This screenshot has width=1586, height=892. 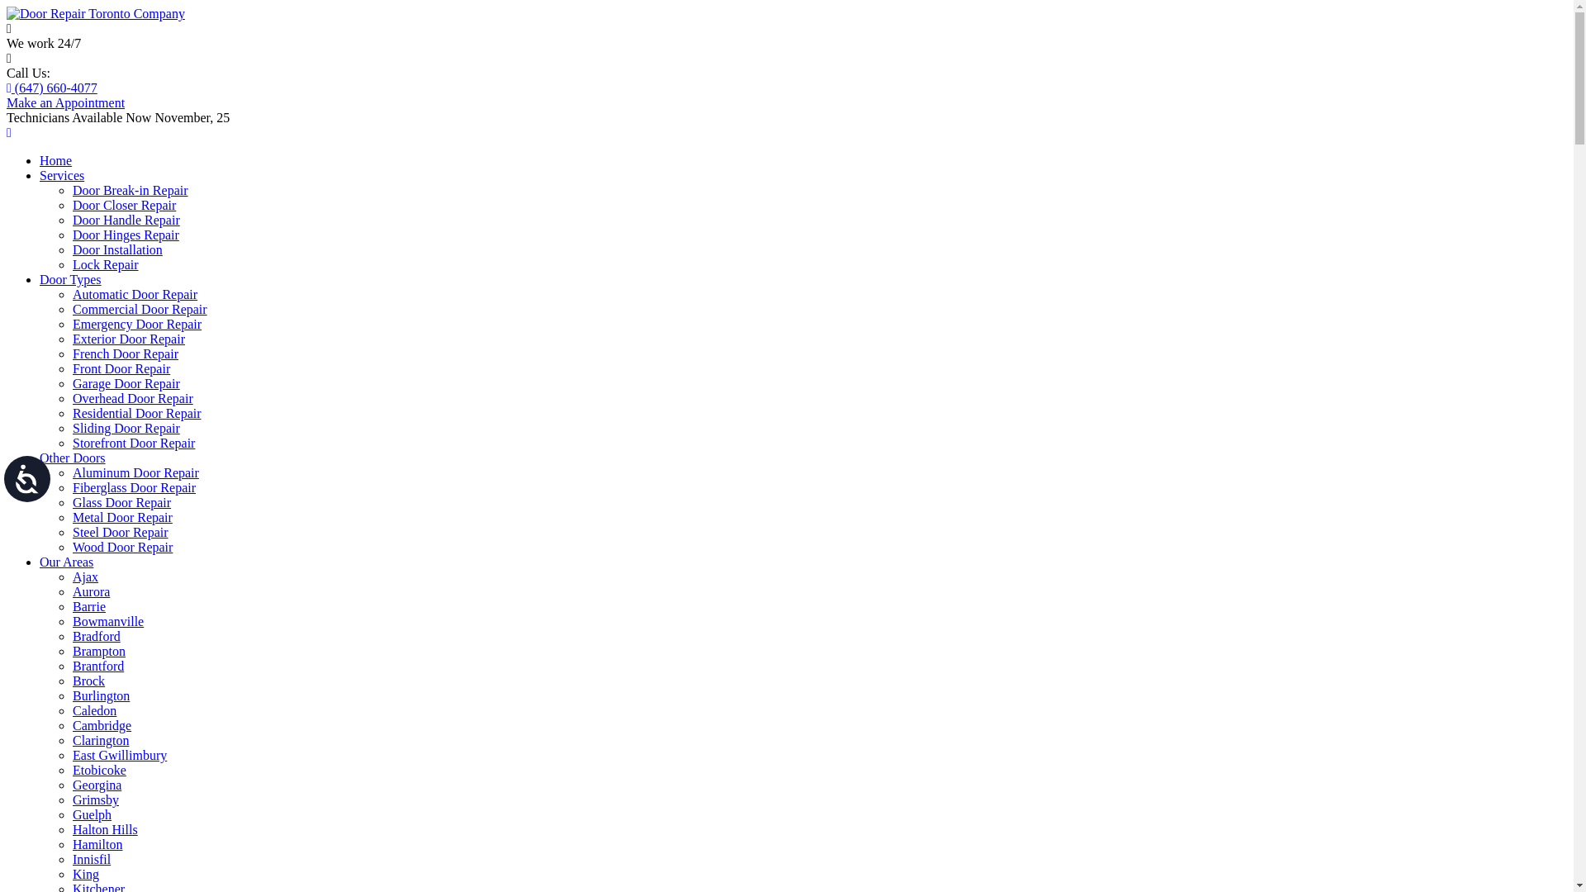 I want to click on Accessibility, so click(x=37, y=489).